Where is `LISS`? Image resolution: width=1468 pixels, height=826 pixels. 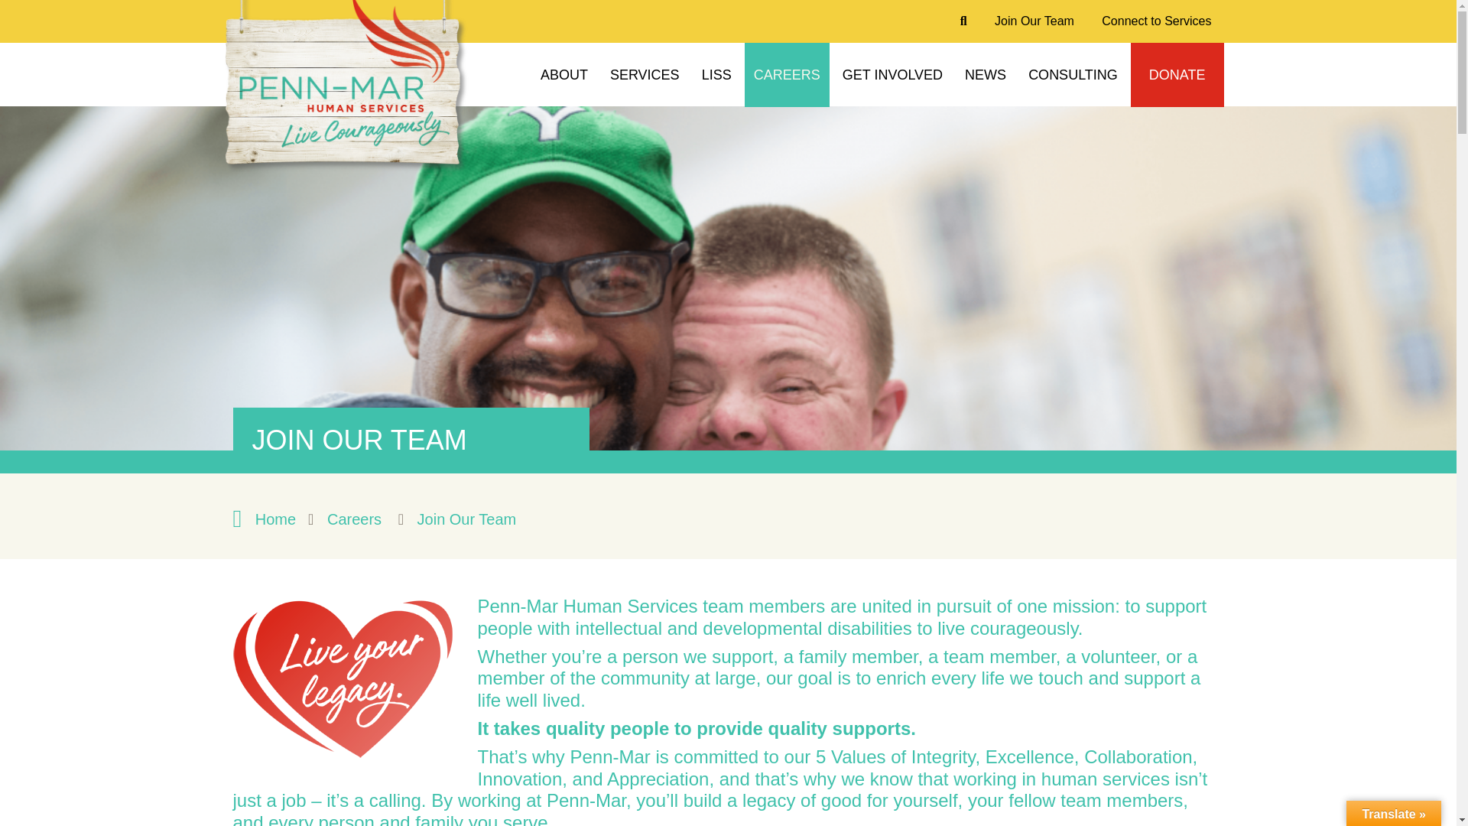 LISS is located at coordinates (717, 75).